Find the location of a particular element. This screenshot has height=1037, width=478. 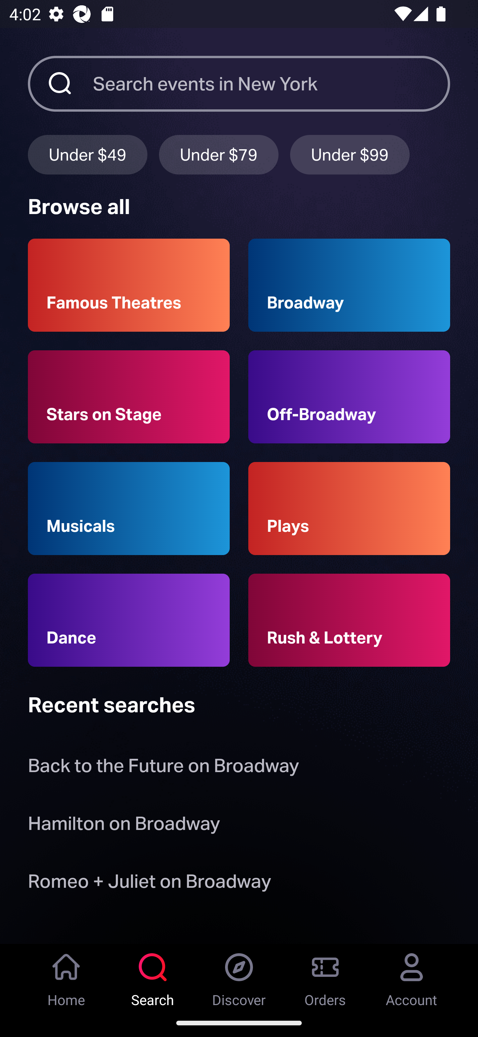

Account is located at coordinates (412, 976).